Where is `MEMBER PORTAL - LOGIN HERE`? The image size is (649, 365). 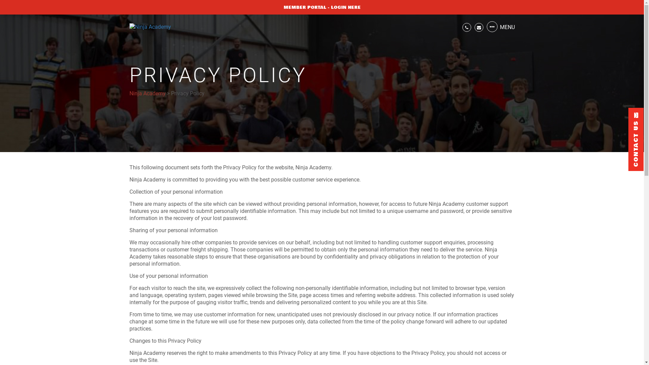
MEMBER PORTAL - LOGIN HERE is located at coordinates (322, 7).